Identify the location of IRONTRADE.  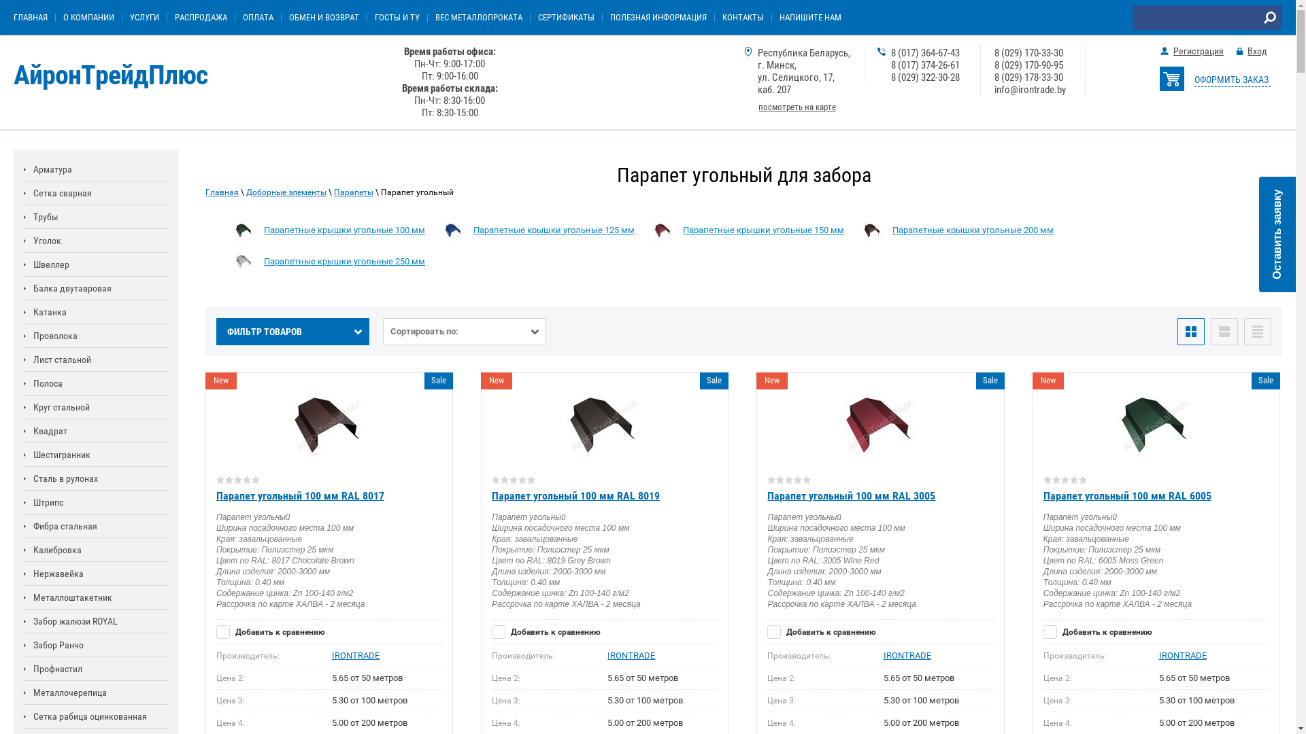
(1183, 655).